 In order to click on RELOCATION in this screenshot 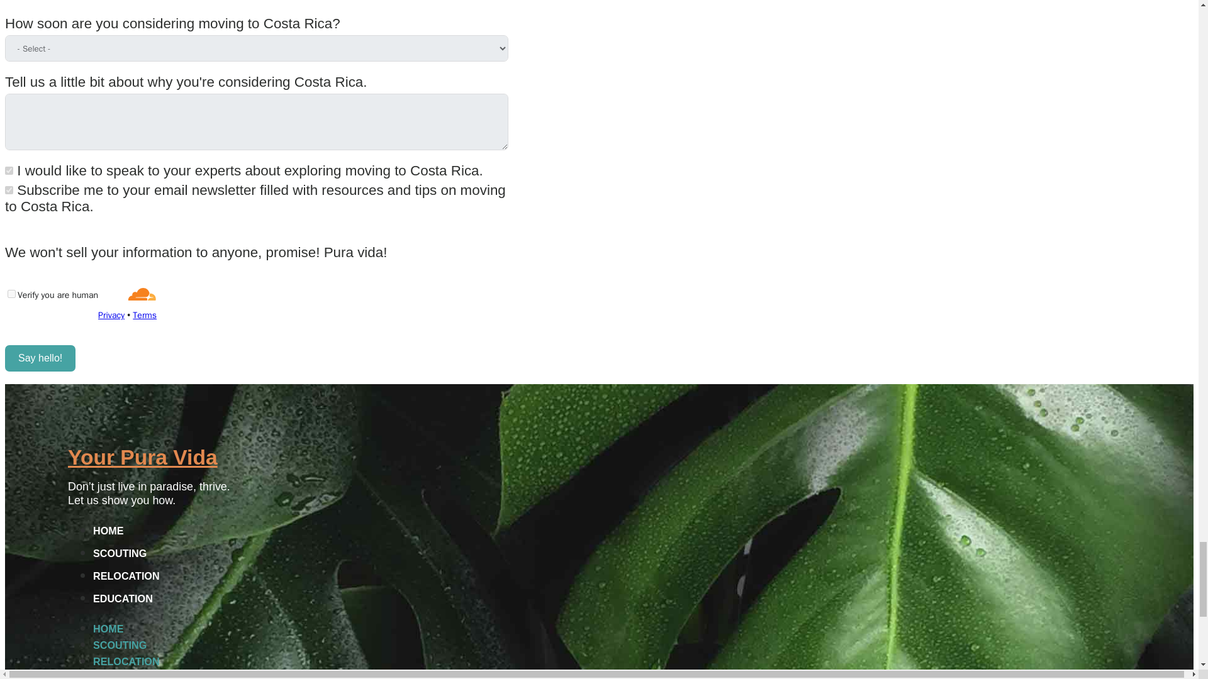, I will do `click(126, 661)`.